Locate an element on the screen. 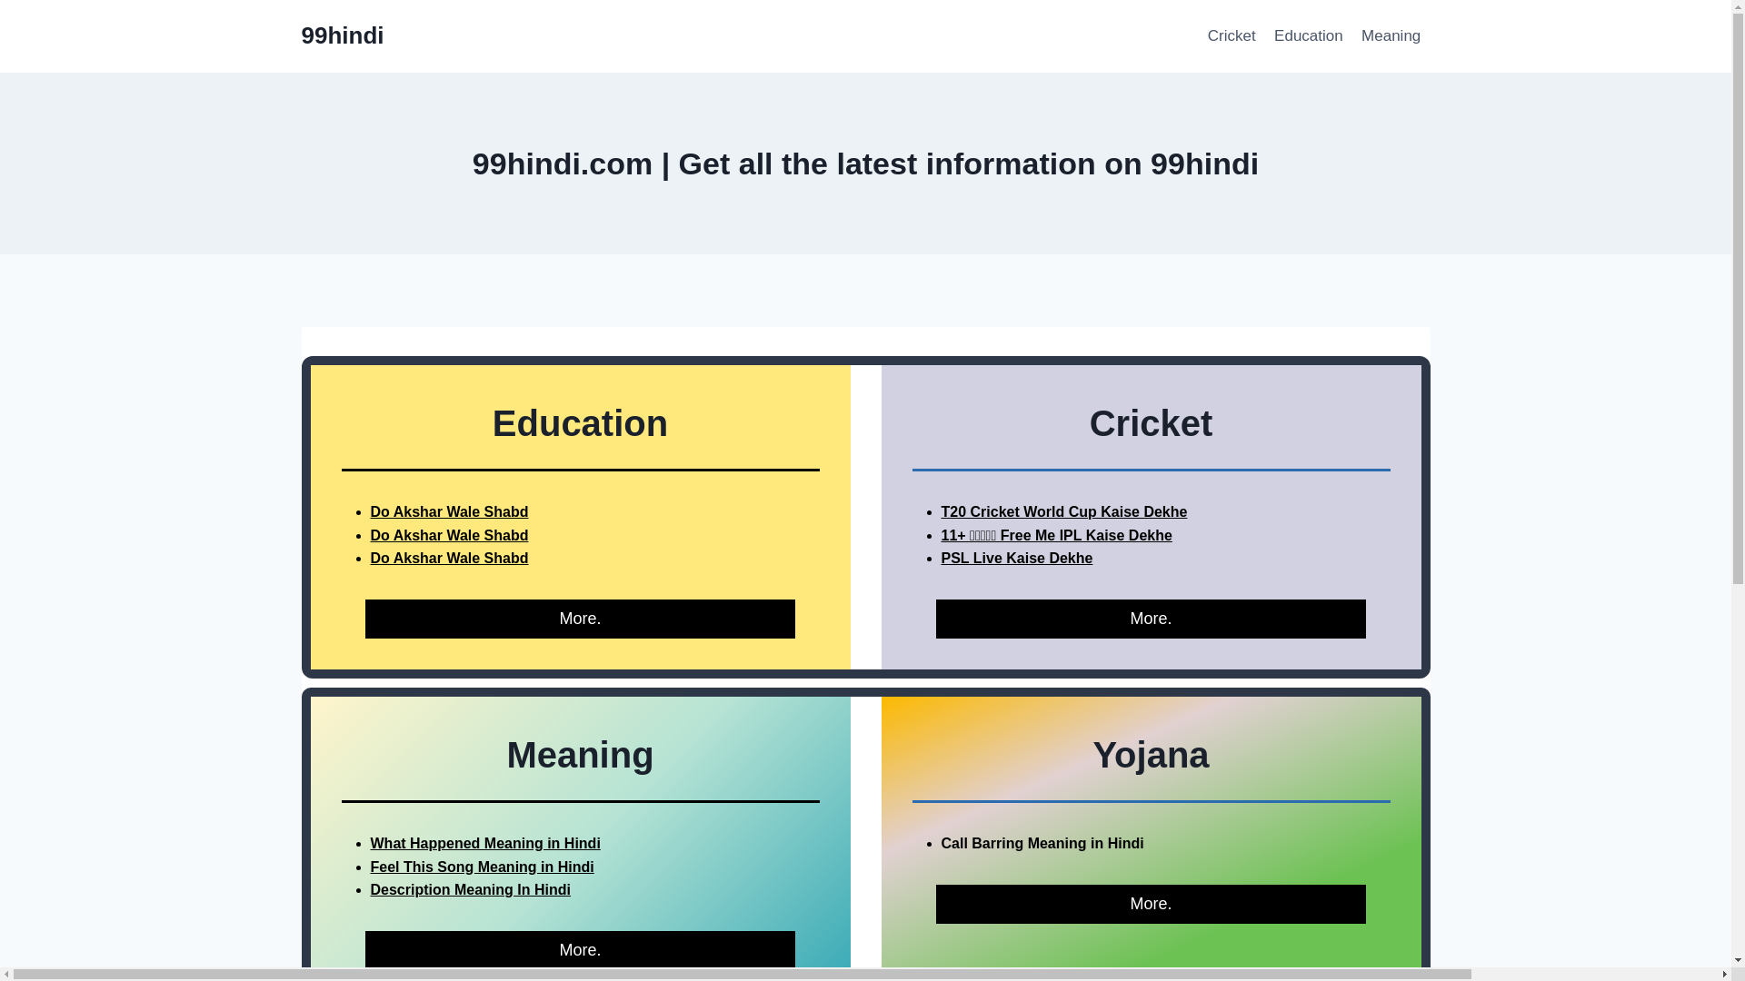 Image resolution: width=1745 pixels, height=981 pixels. More. is located at coordinates (1151, 619).